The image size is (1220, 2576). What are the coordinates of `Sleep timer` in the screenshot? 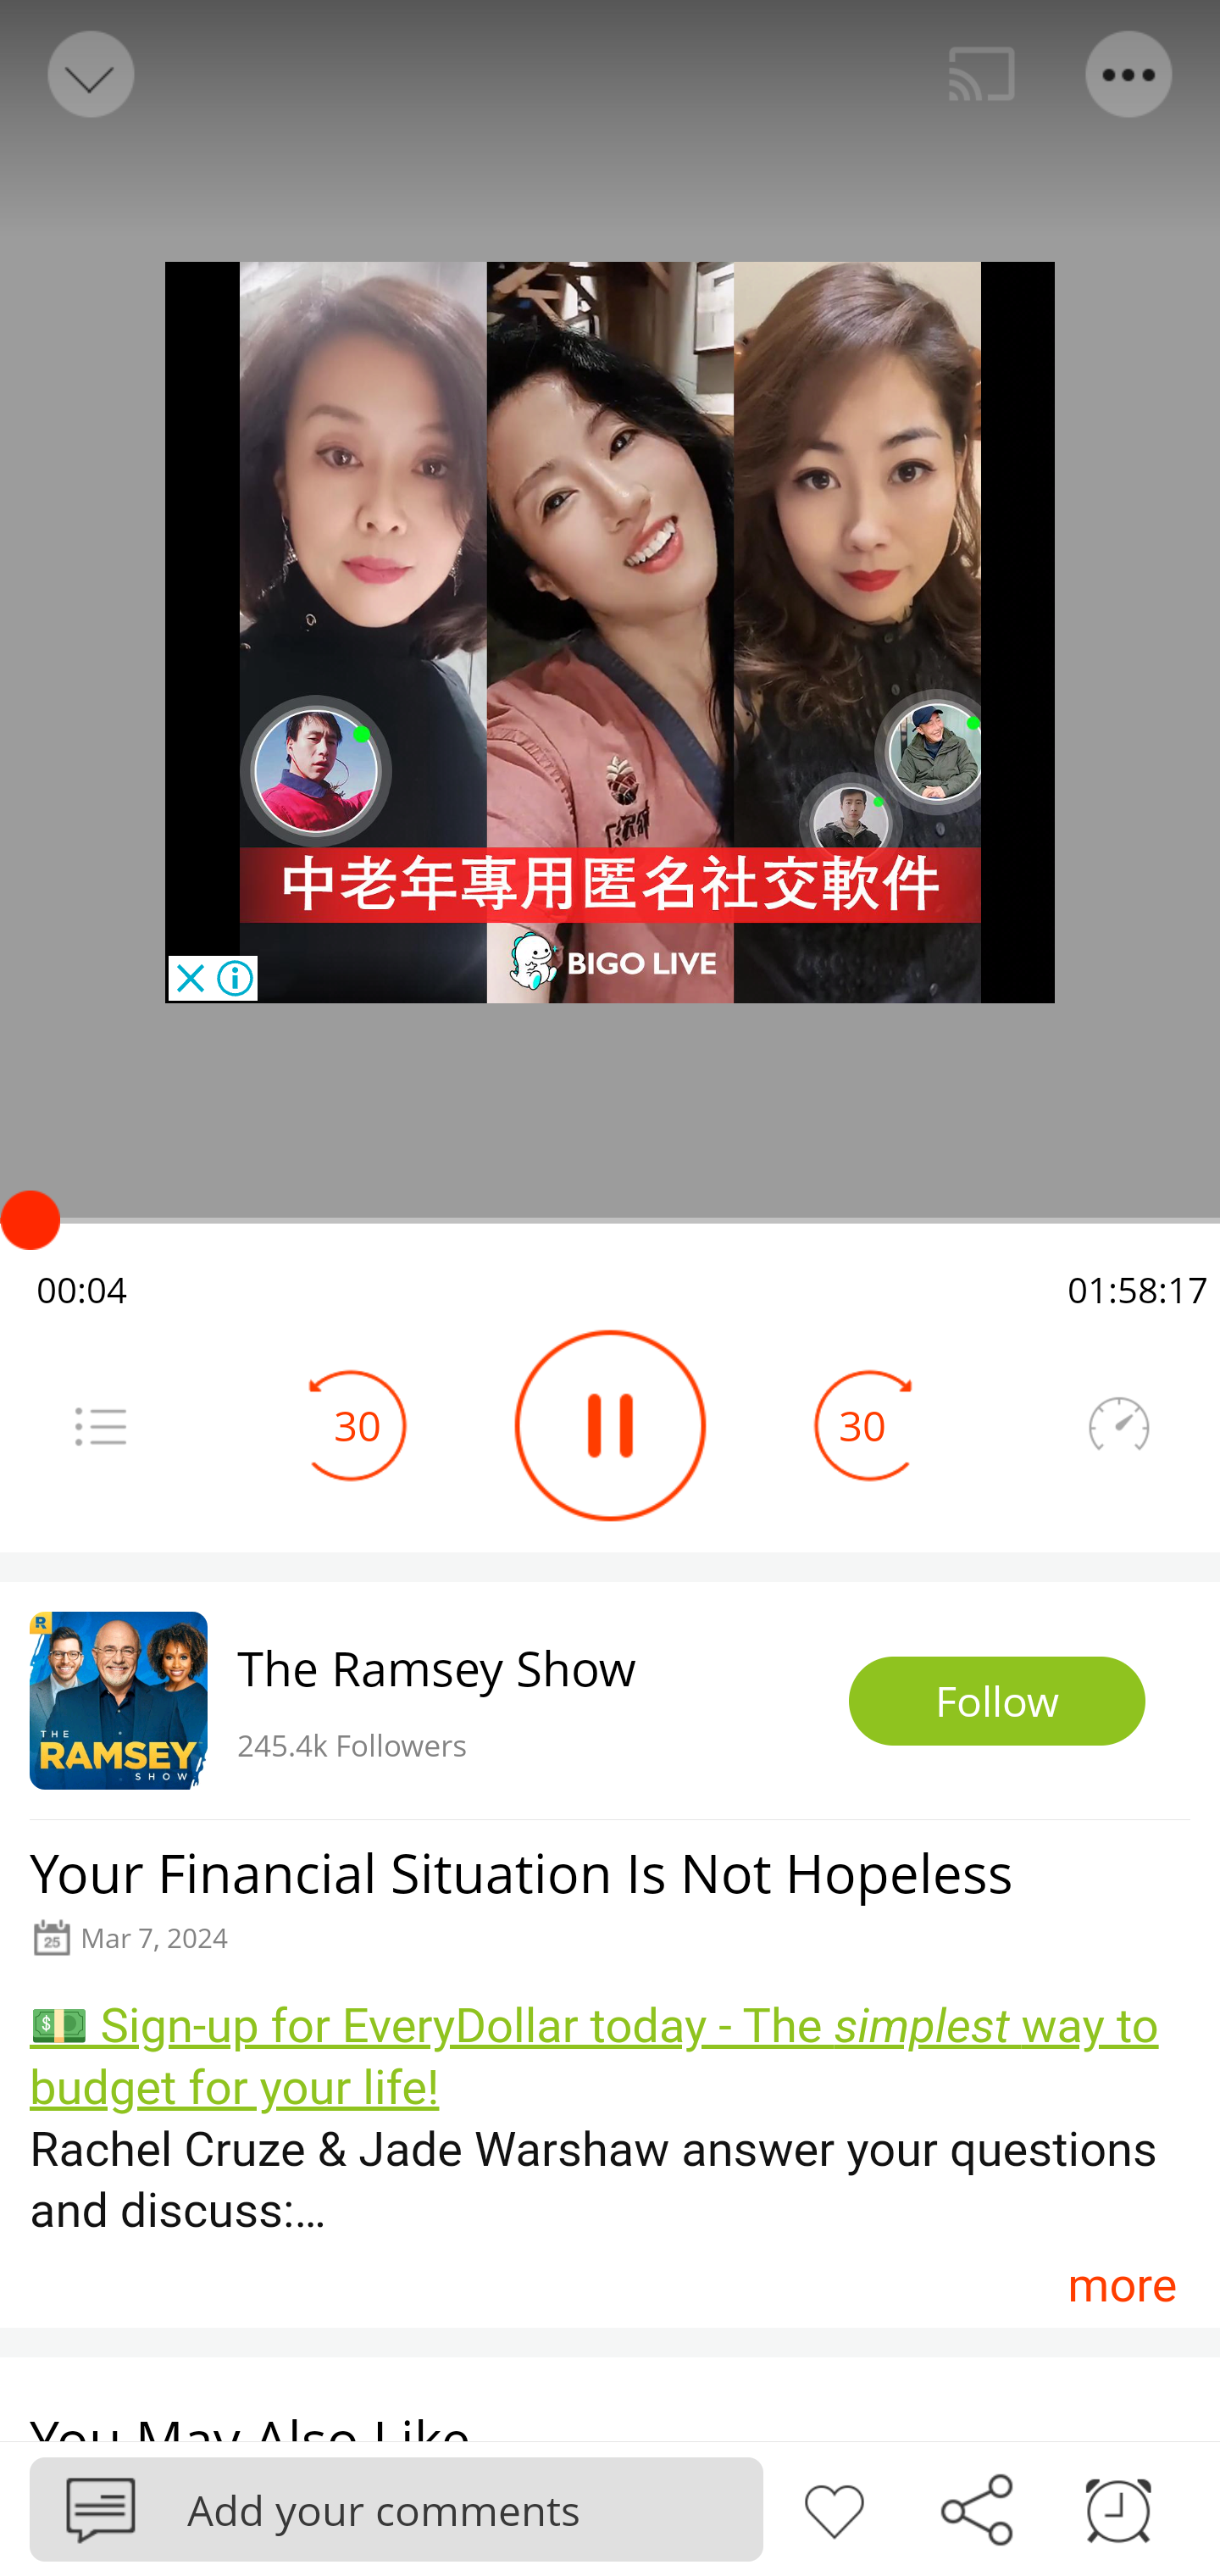 It's located at (1118, 2507).